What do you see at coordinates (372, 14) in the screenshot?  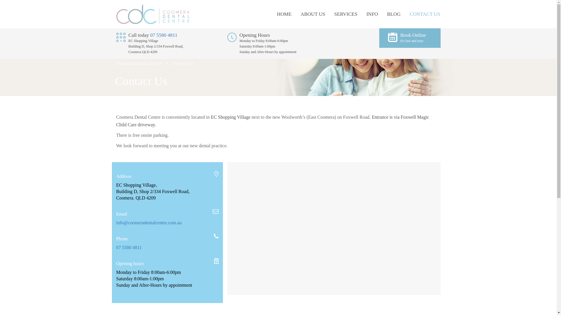 I see `INFO` at bounding box center [372, 14].